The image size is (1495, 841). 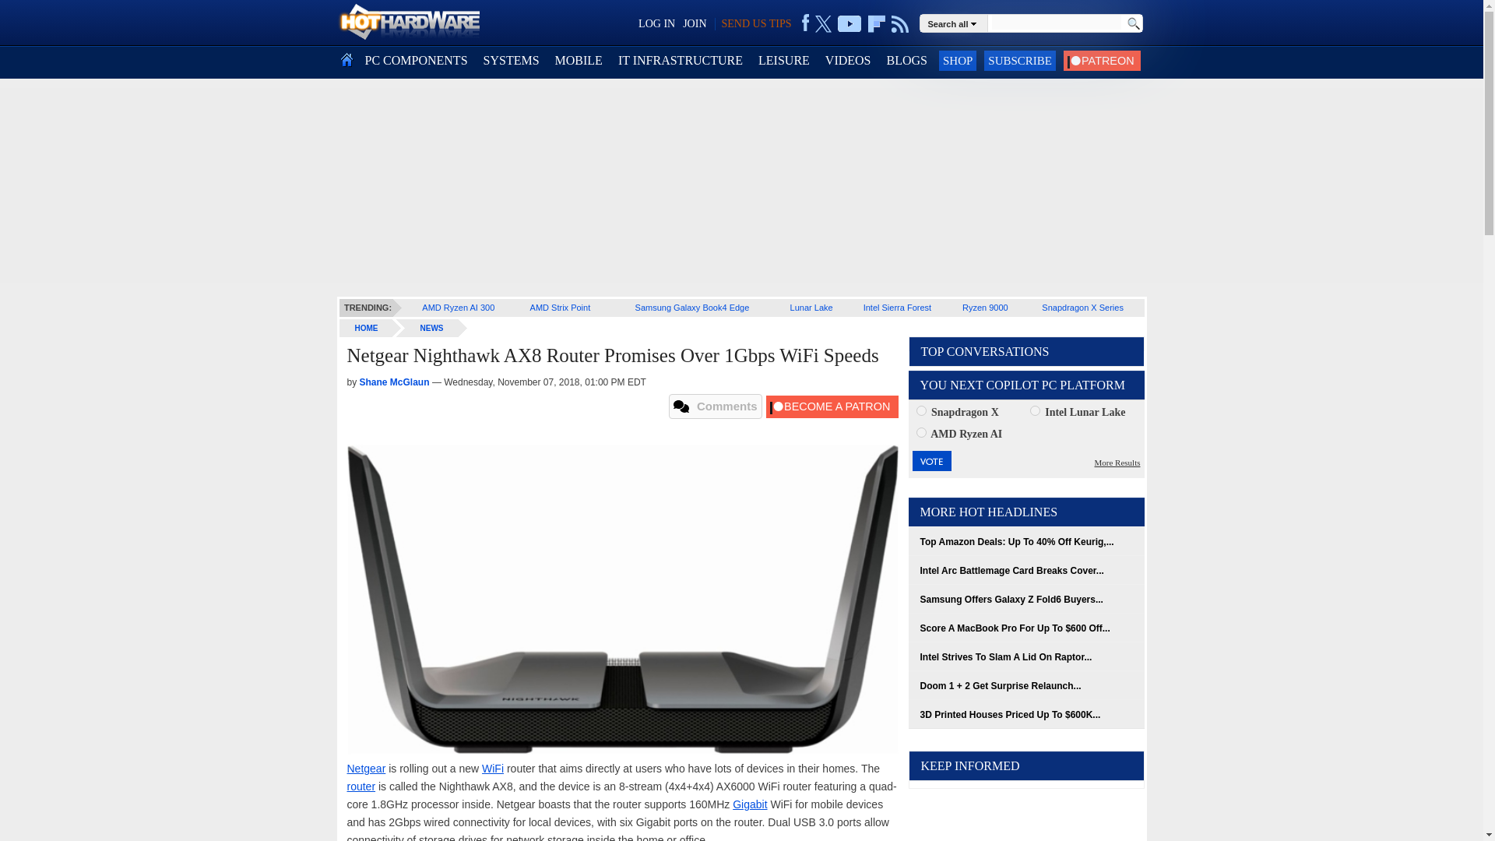 What do you see at coordinates (1132, 23) in the screenshot?
I see `Go` at bounding box center [1132, 23].